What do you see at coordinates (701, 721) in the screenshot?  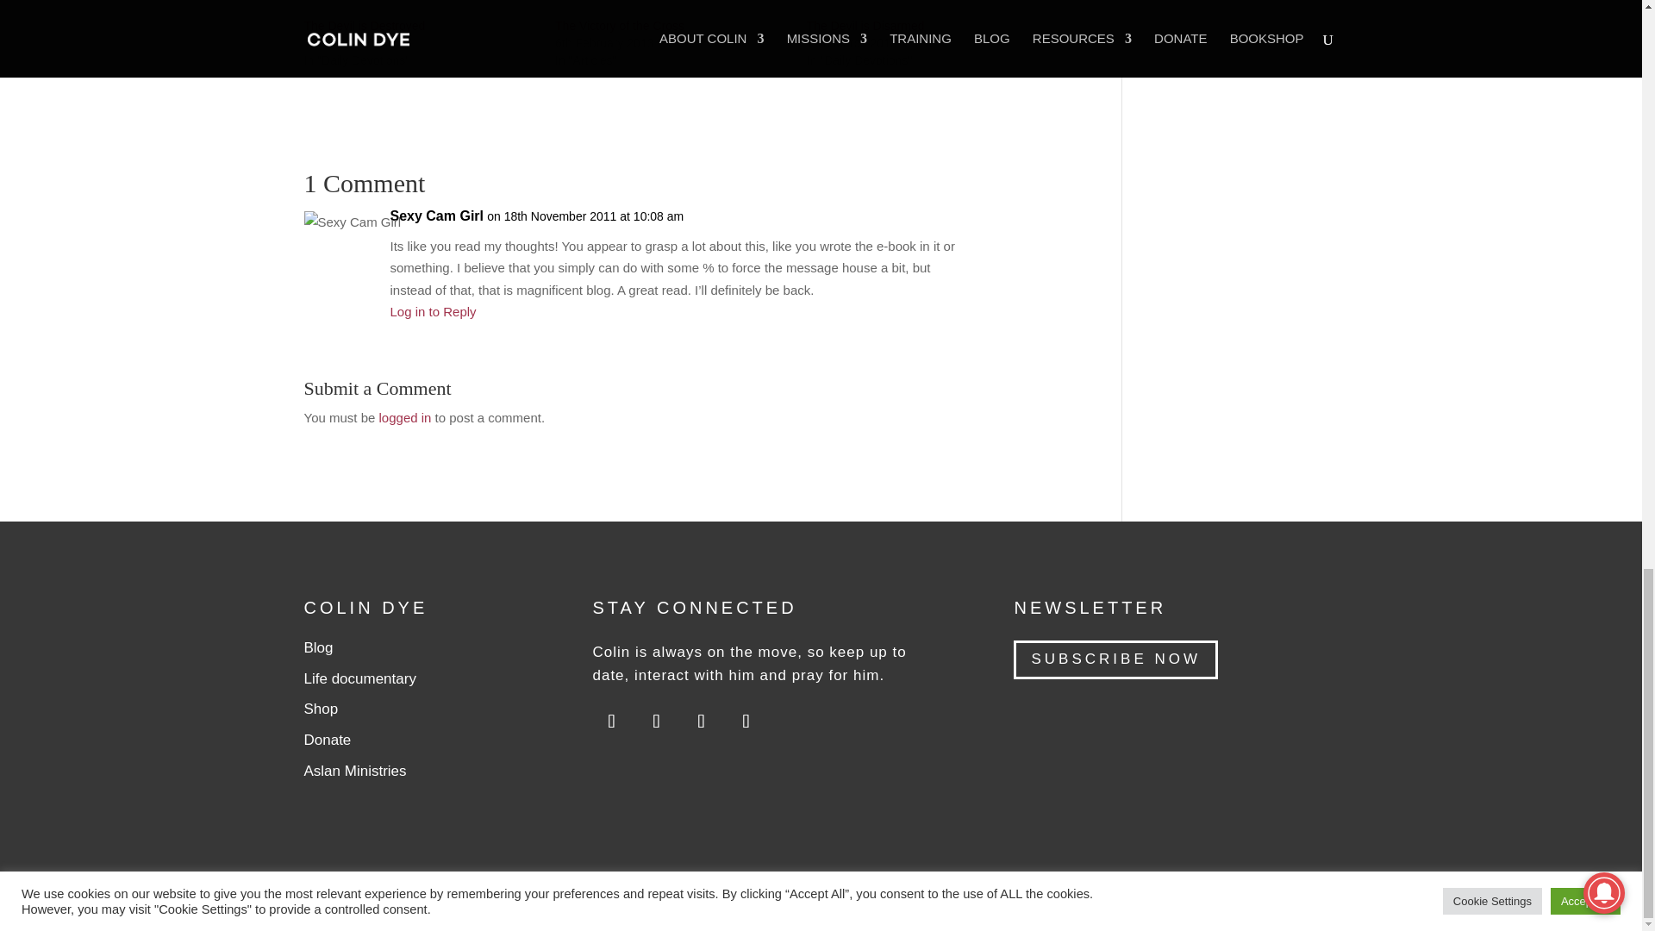 I see `Follow on X` at bounding box center [701, 721].